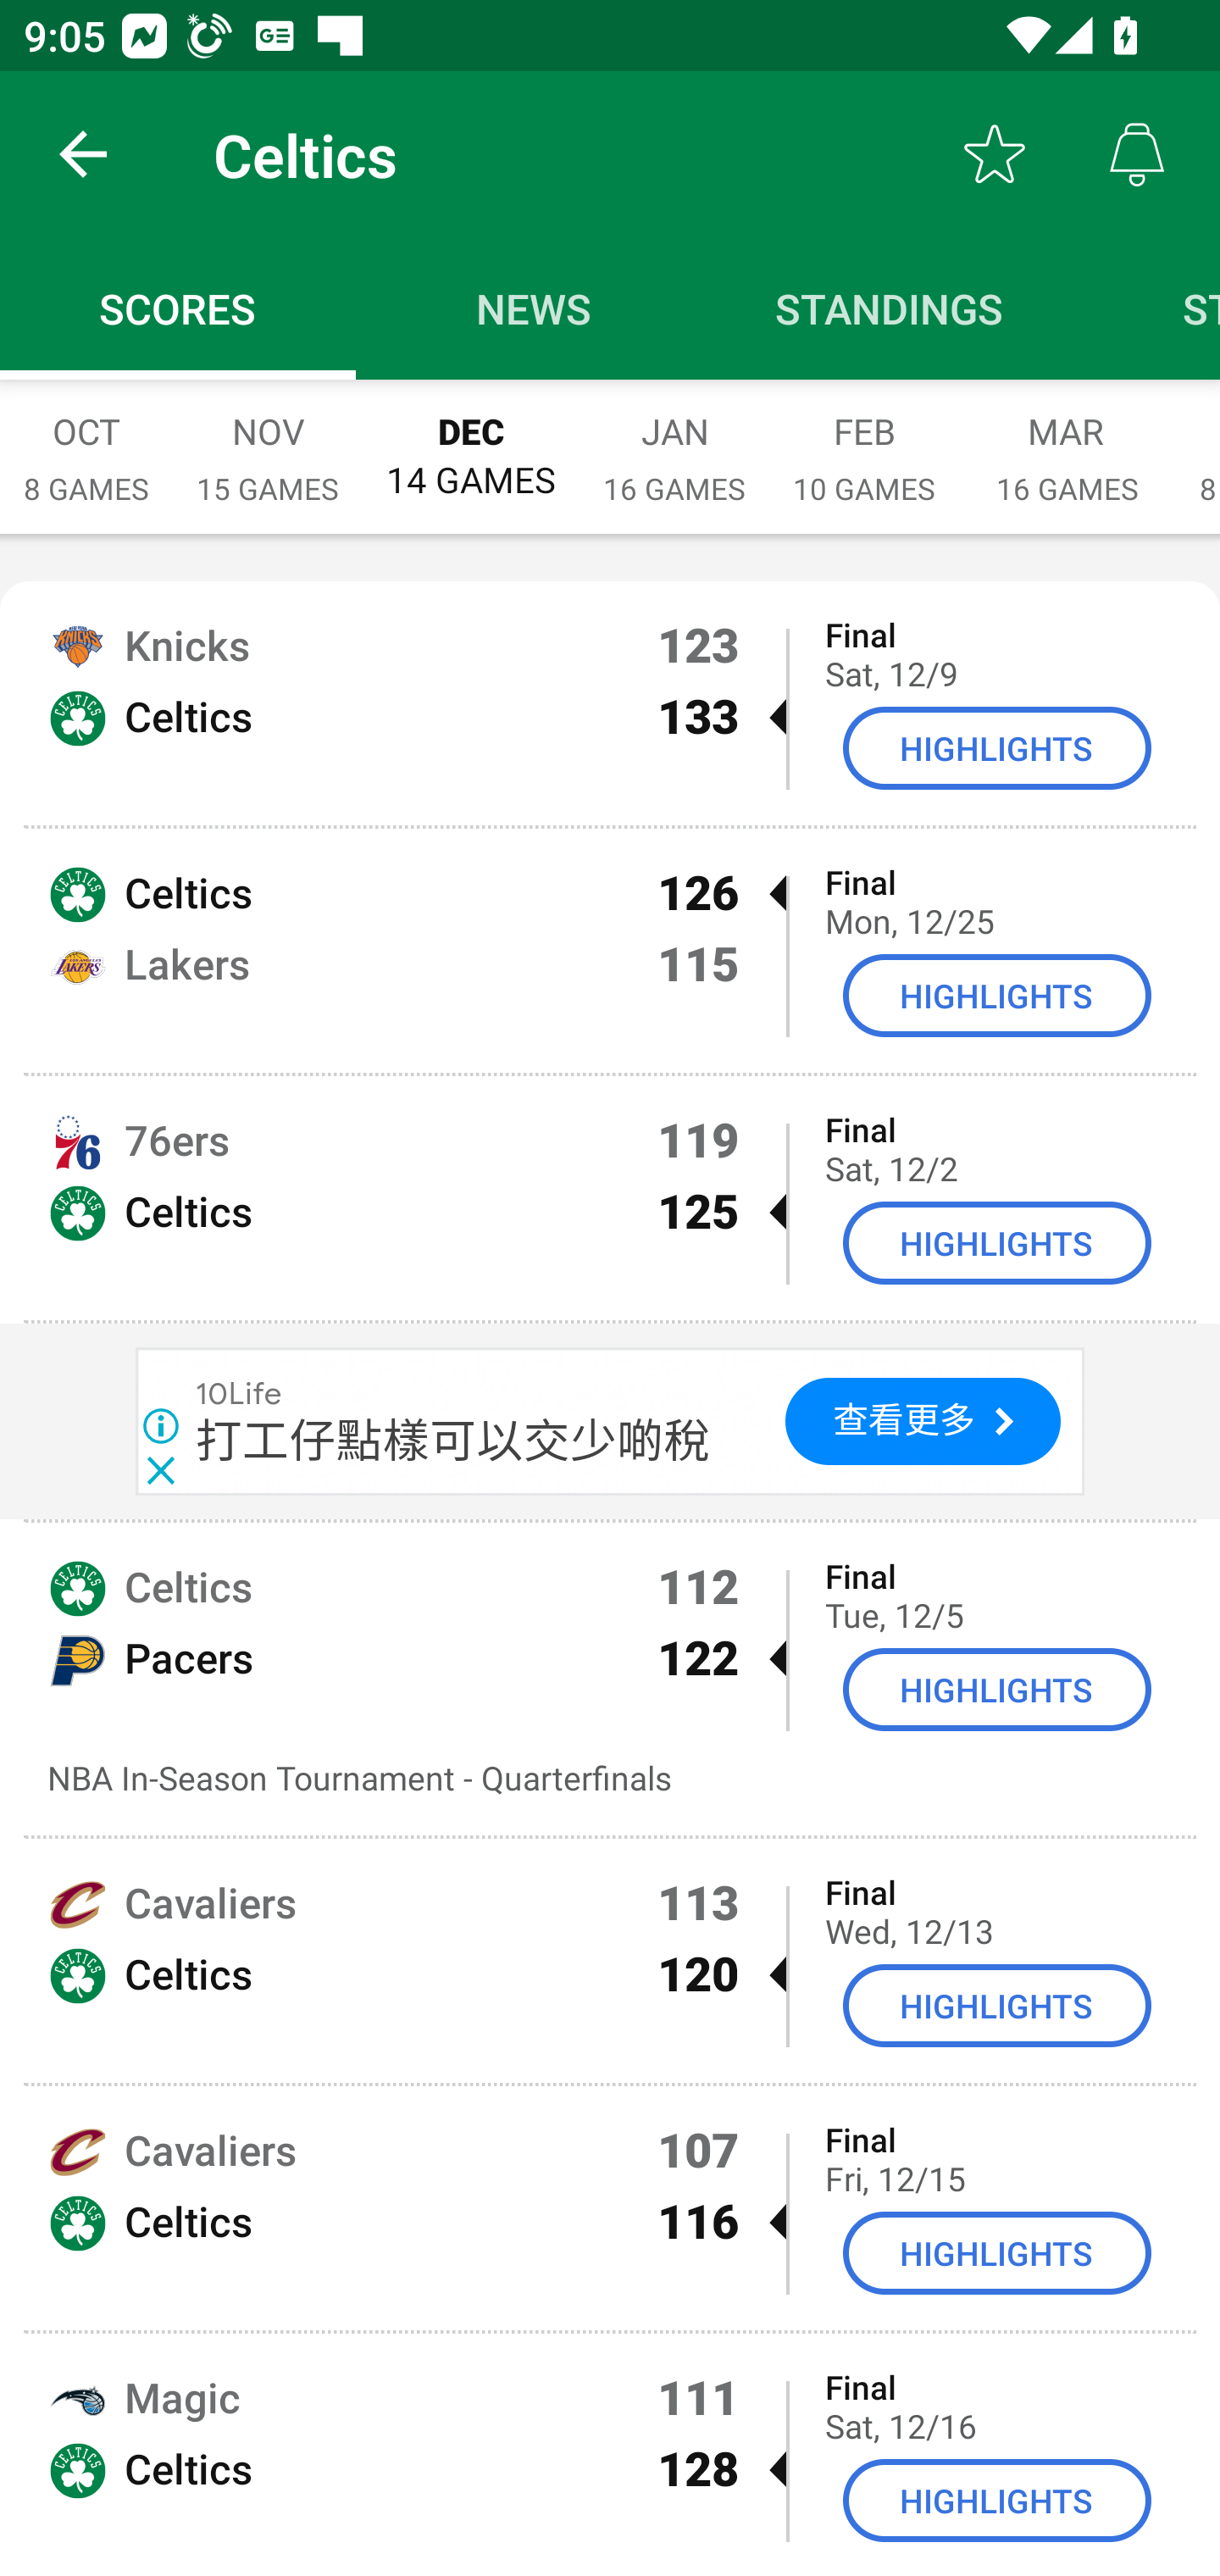 This screenshot has height=2576, width=1220. What do you see at coordinates (995, 154) in the screenshot?
I see `Favorite toggle` at bounding box center [995, 154].